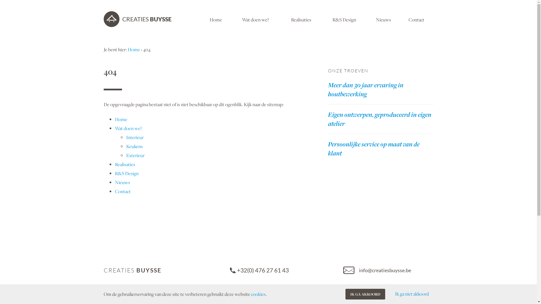 The height and width of the screenshot is (304, 541). Describe the element at coordinates (127, 173) in the screenshot. I see `R&S Design` at that location.